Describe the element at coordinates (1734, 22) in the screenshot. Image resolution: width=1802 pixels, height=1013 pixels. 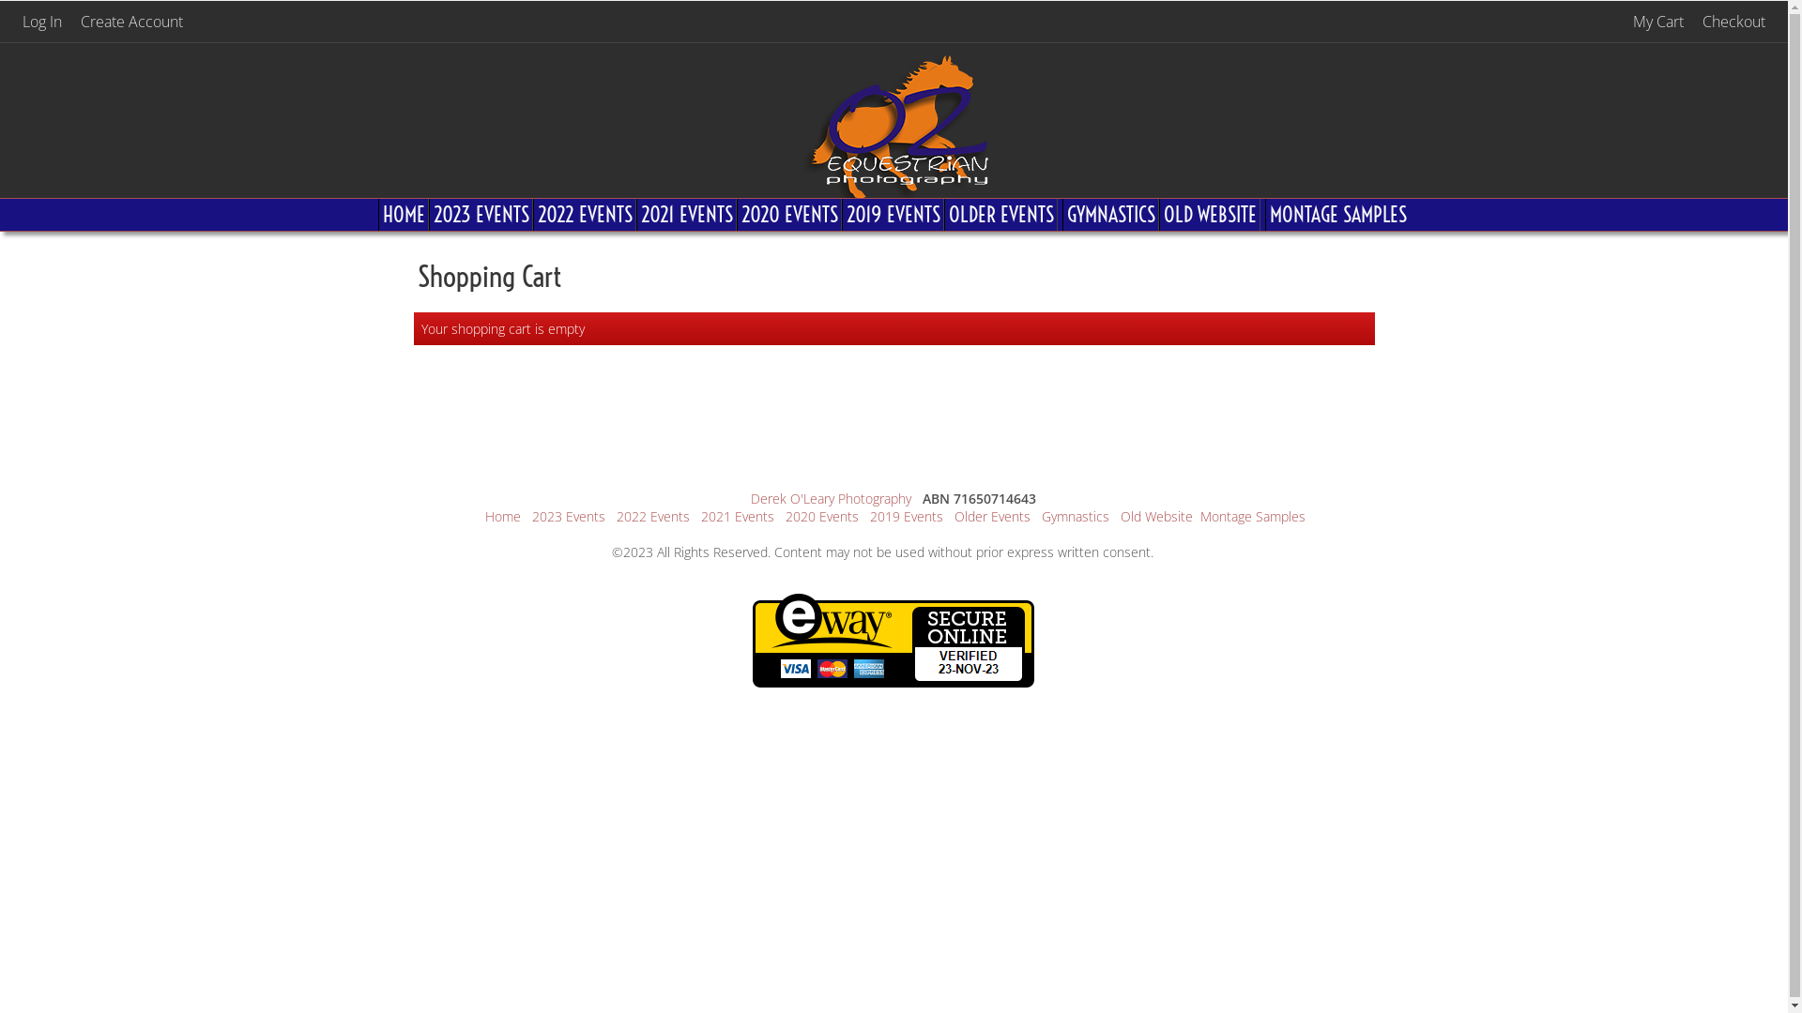
I see `Checkout` at that location.